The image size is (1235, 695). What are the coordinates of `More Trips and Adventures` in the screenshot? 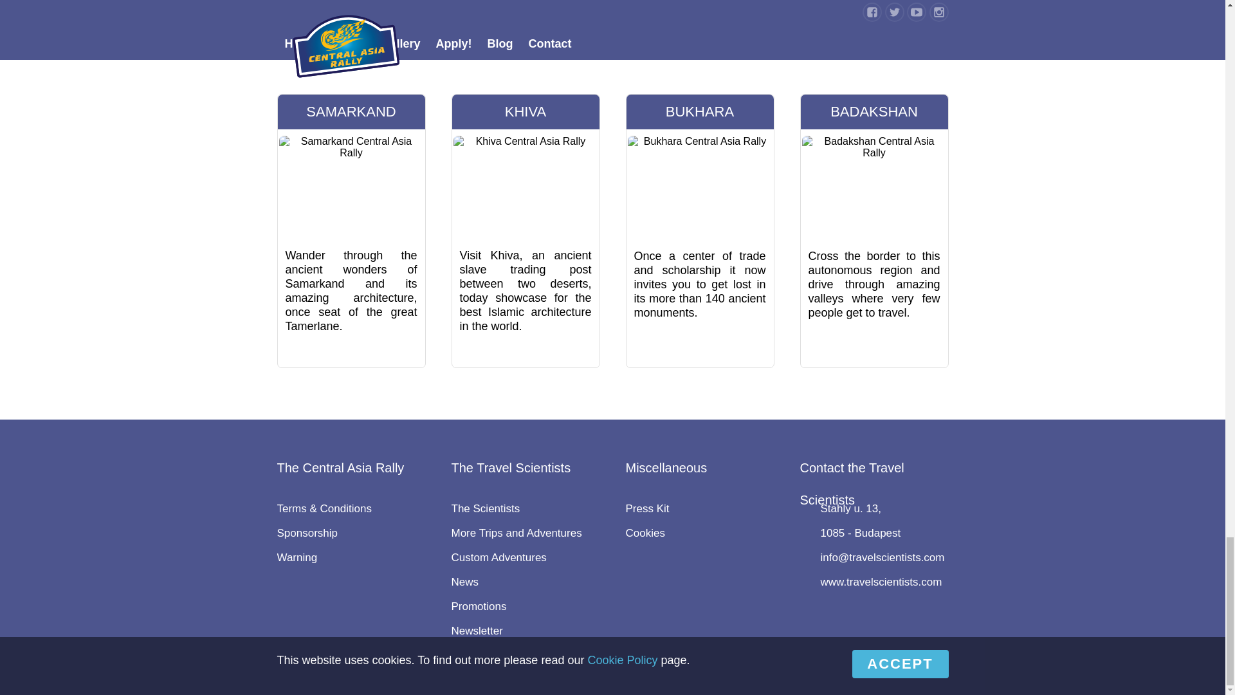 It's located at (517, 533).